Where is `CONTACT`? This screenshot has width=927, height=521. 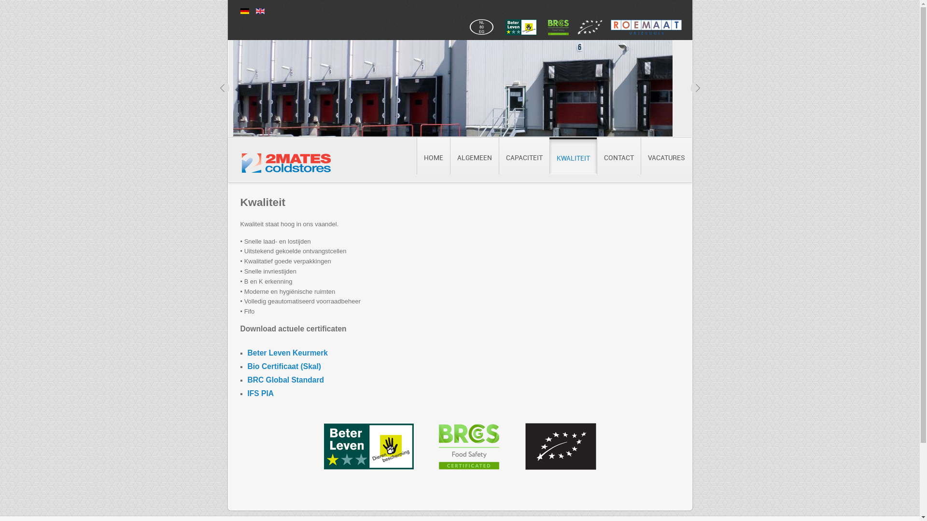 CONTACT is located at coordinates (619, 156).